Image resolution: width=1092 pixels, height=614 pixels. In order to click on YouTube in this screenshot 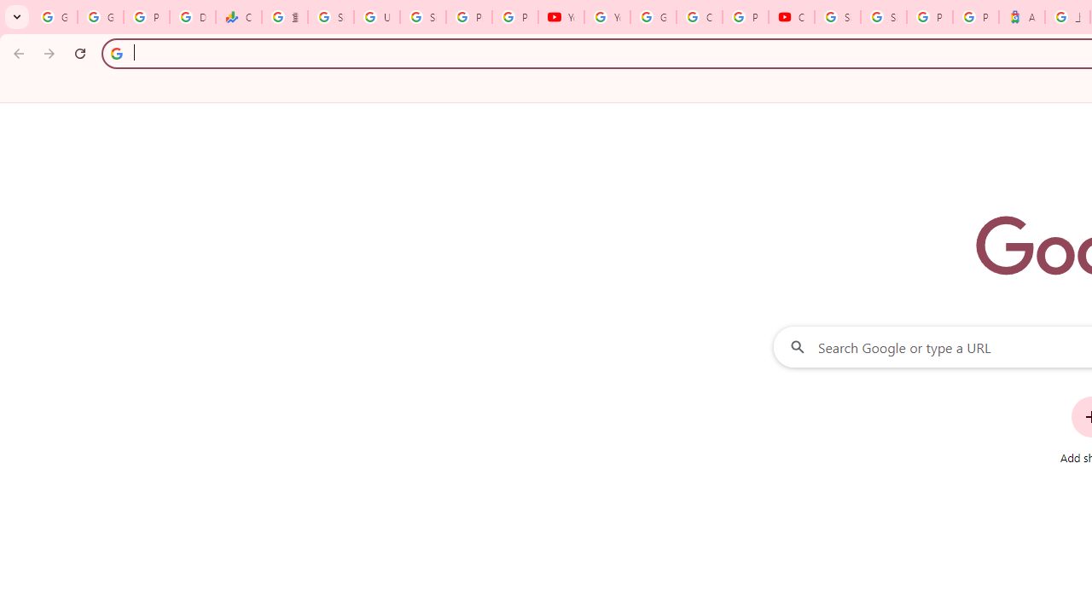, I will do `click(607, 17)`.